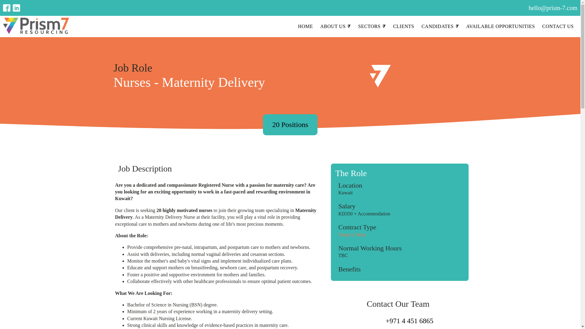 This screenshot has width=585, height=329. Describe the element at coordinates (501, 26) in the screenshot. I see `AVAILABLE OPPORTUNITIES` at that location.